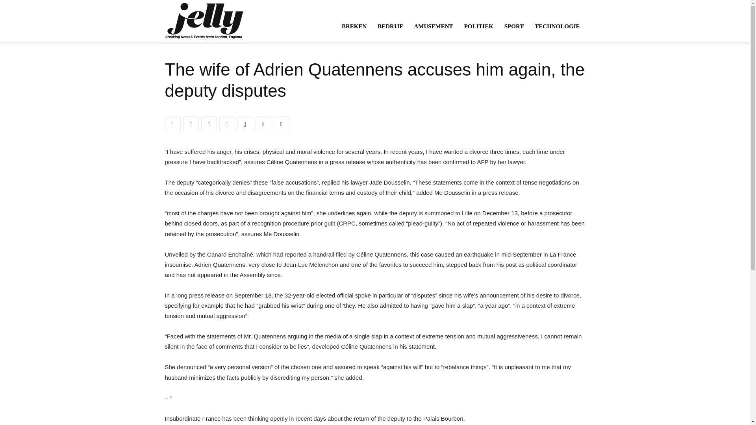 This screenshot has height=425, width=756. What do you see at coordinates (263, 124) in the screenshot?
I see `ReddIt` at bounding box center [263, 124].